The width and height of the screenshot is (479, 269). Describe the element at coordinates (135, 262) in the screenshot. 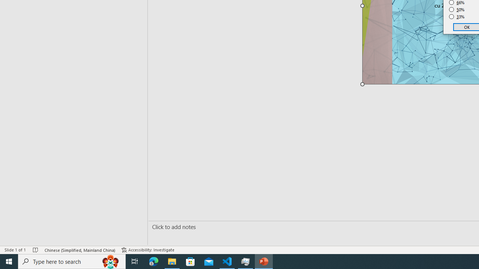

I see `Task View` at that location.